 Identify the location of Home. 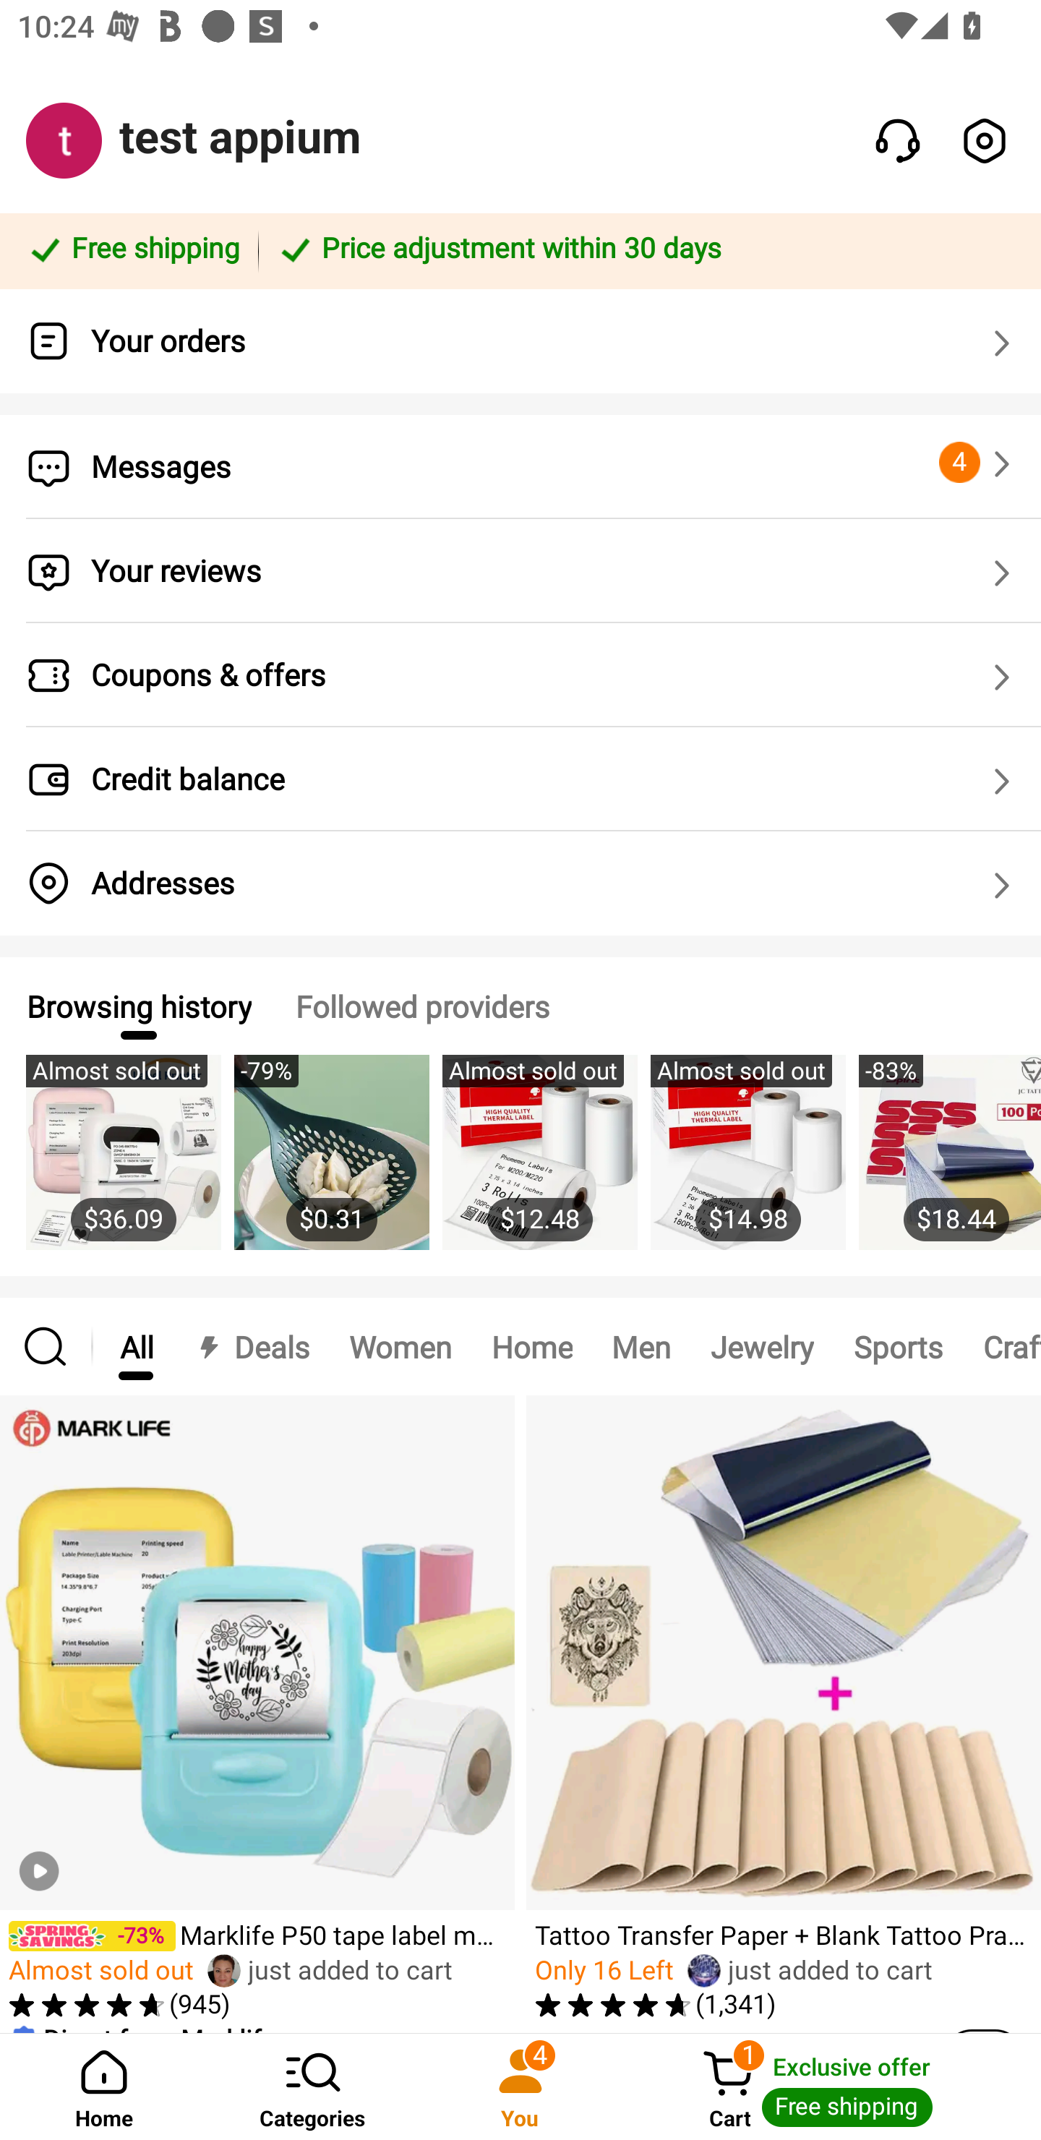
(104, 2086).